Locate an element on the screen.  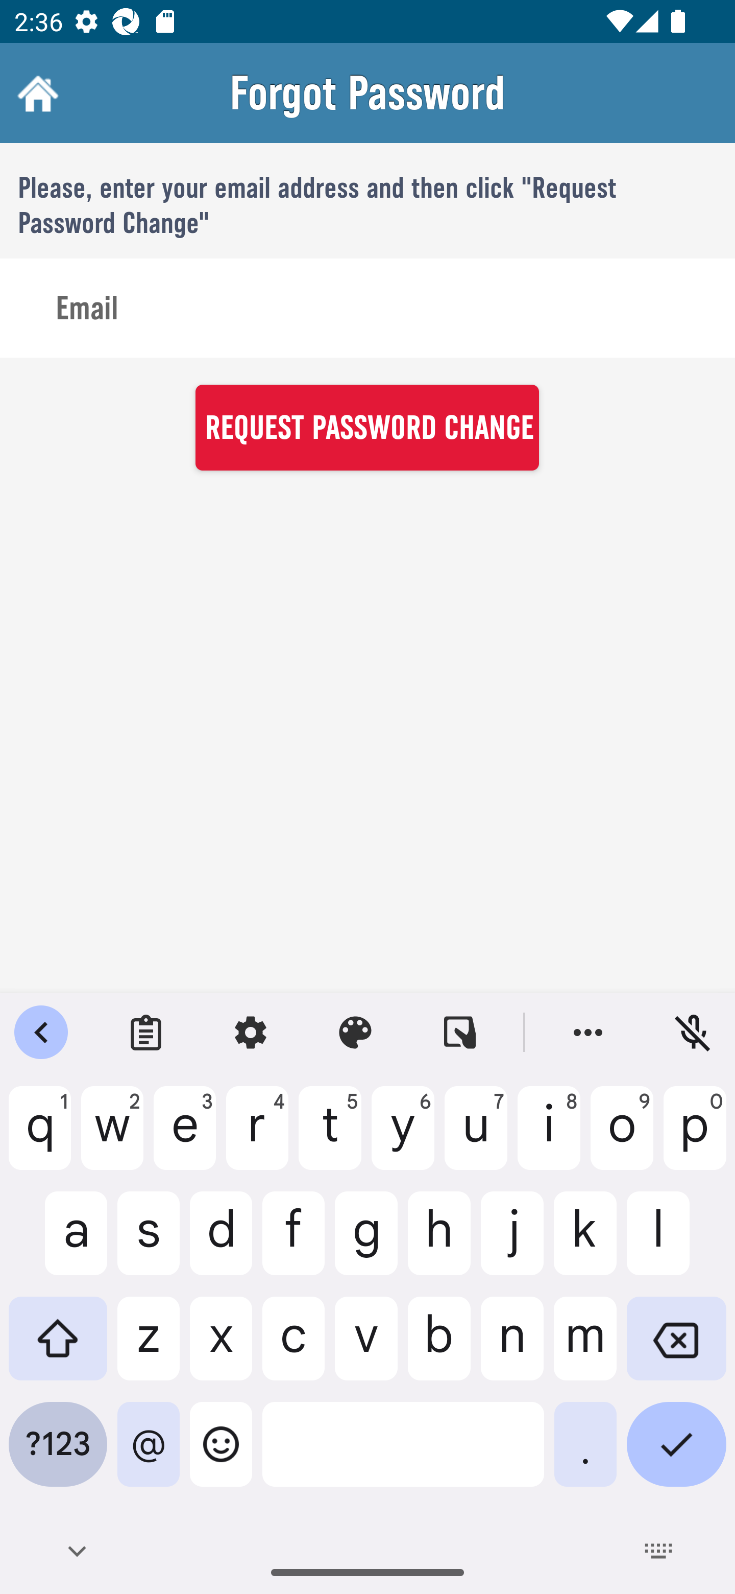
Email is located at coordinates (367, 309).